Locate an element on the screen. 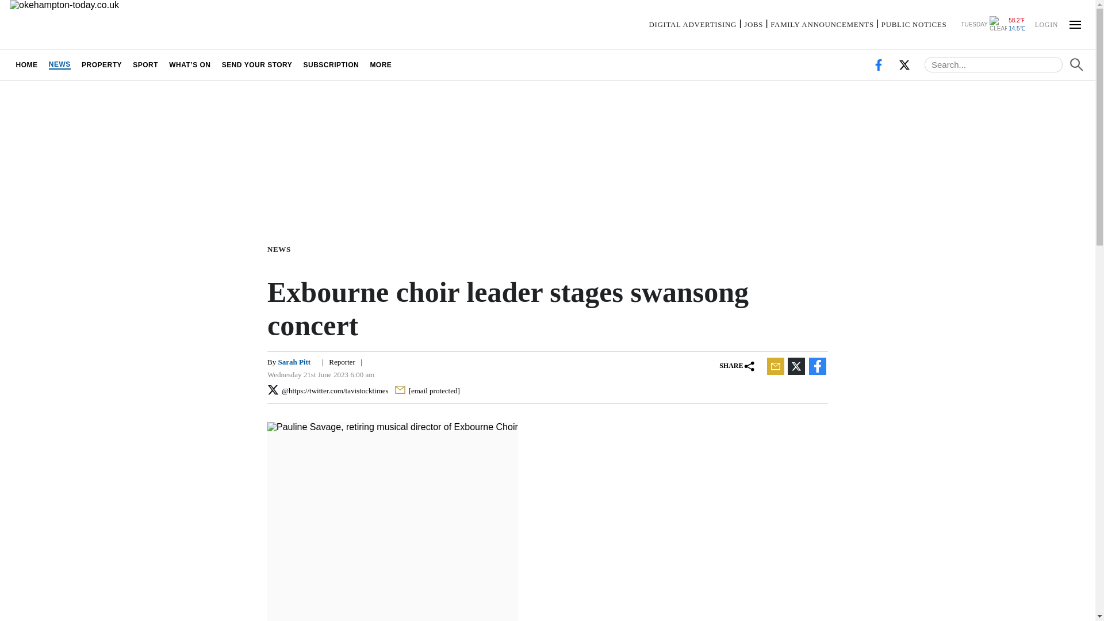  PUBLIC NOTICES is located at coordinates (913, 24).